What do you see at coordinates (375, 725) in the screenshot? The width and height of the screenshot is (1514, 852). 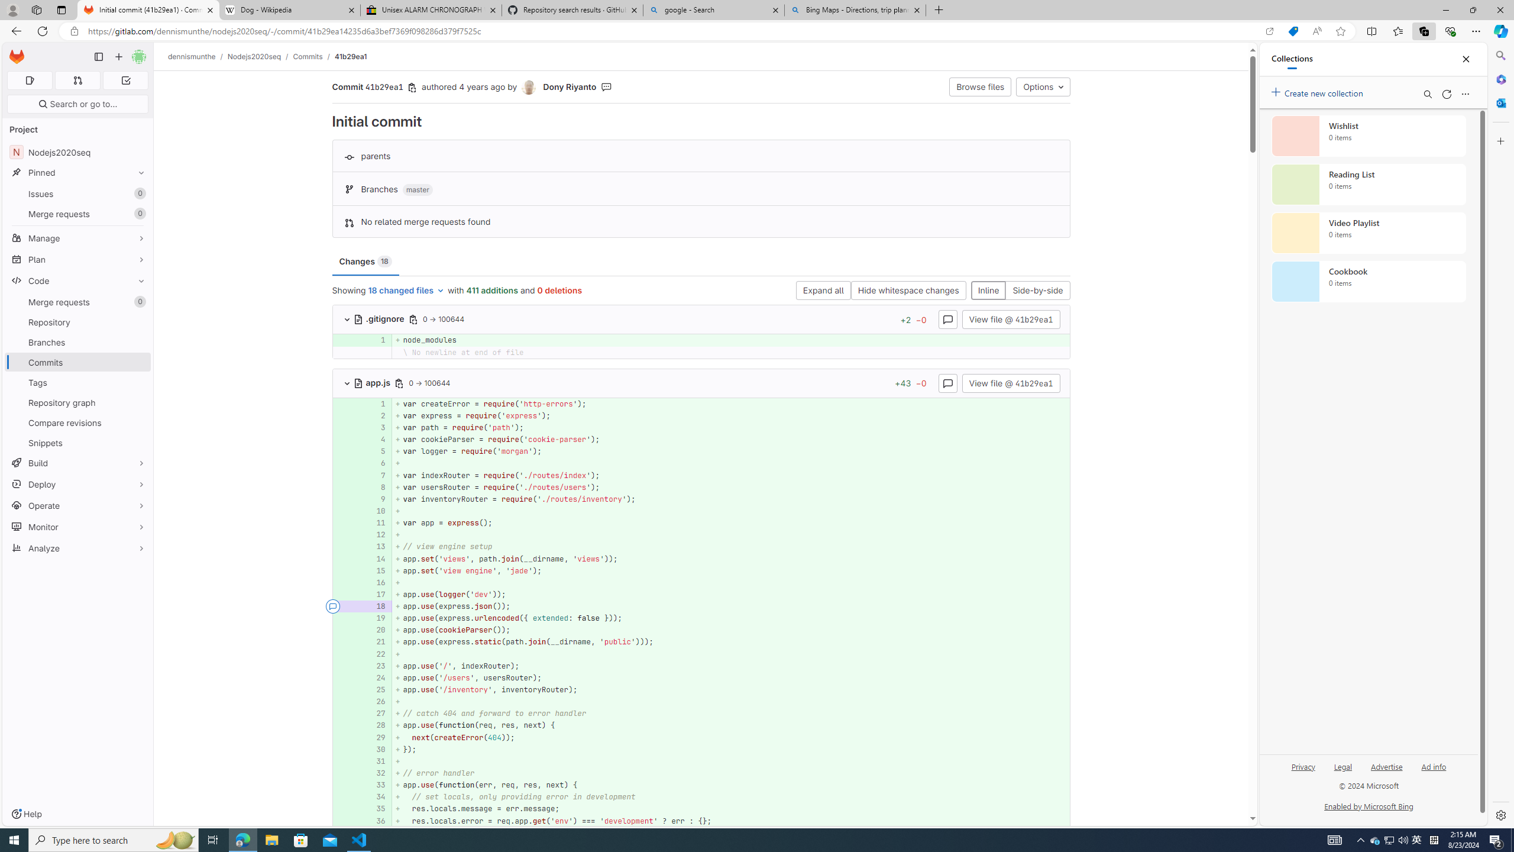 I see `28` at bounding box center [375, 725].